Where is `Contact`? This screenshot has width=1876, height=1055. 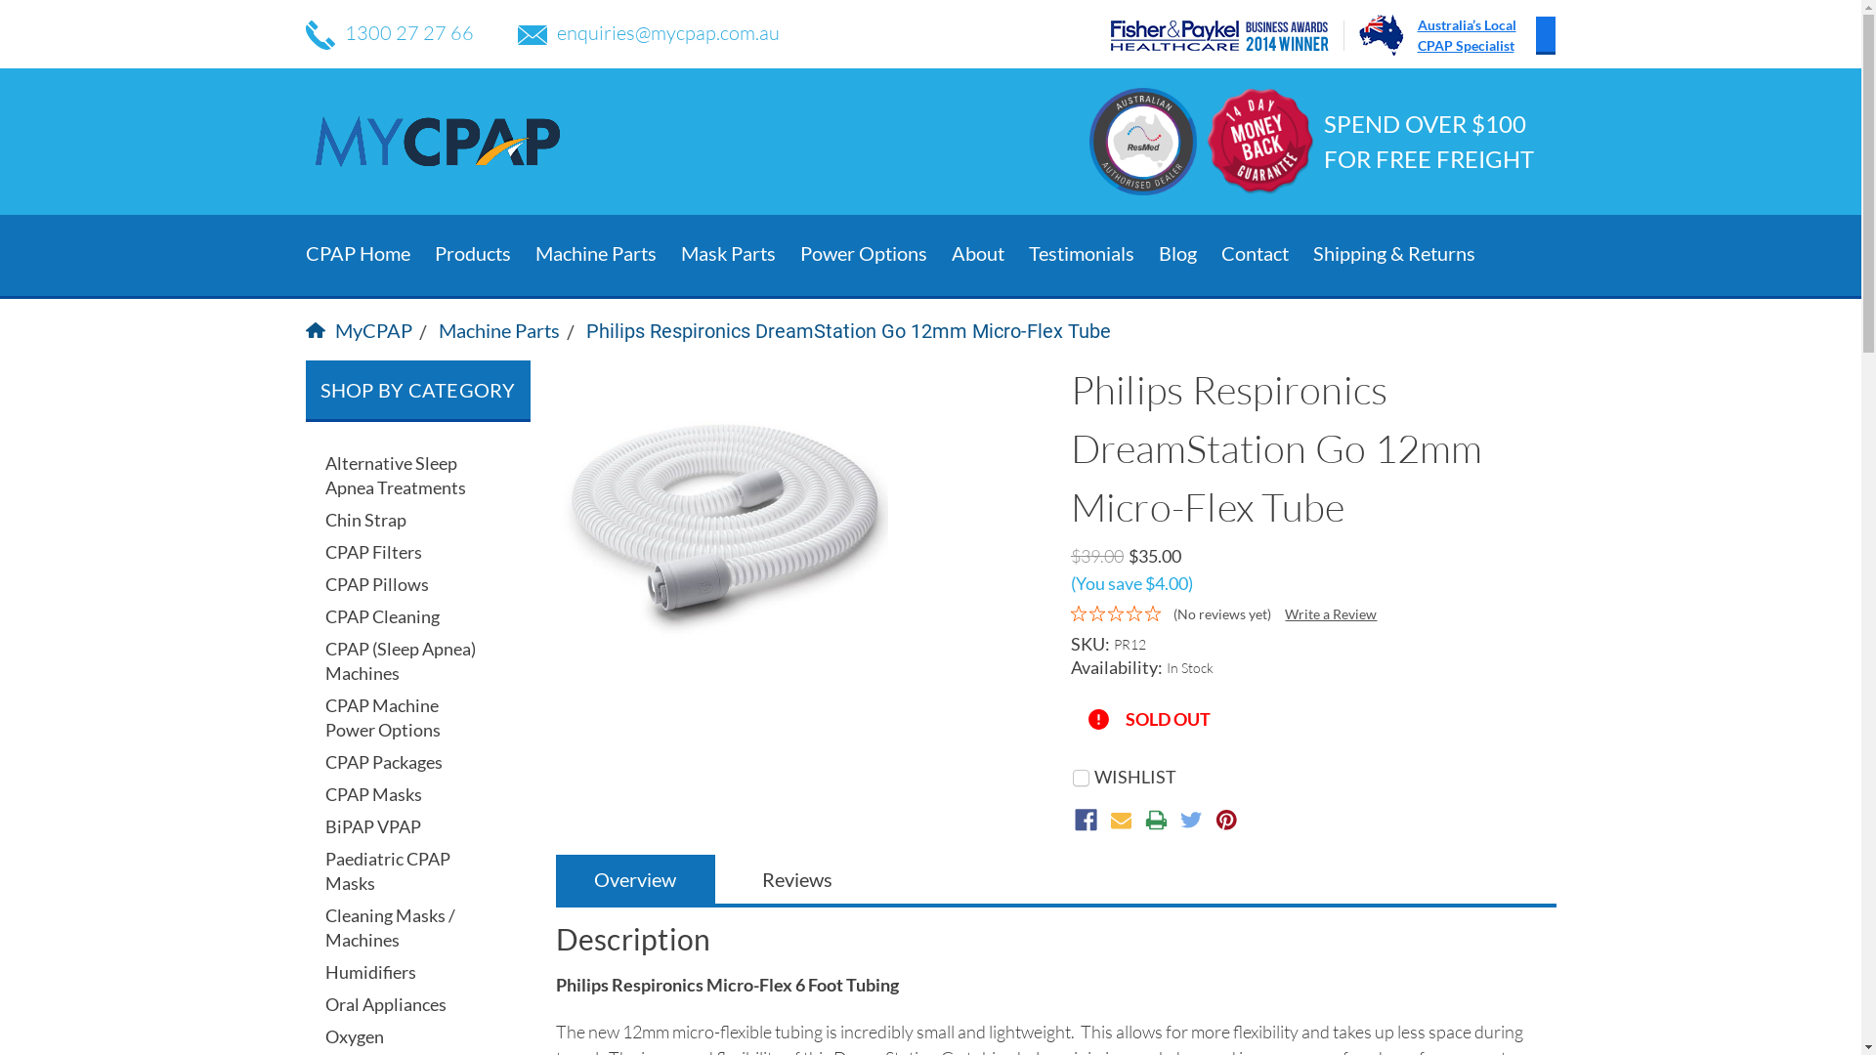
Contact is located at coordinates (1267, 254).